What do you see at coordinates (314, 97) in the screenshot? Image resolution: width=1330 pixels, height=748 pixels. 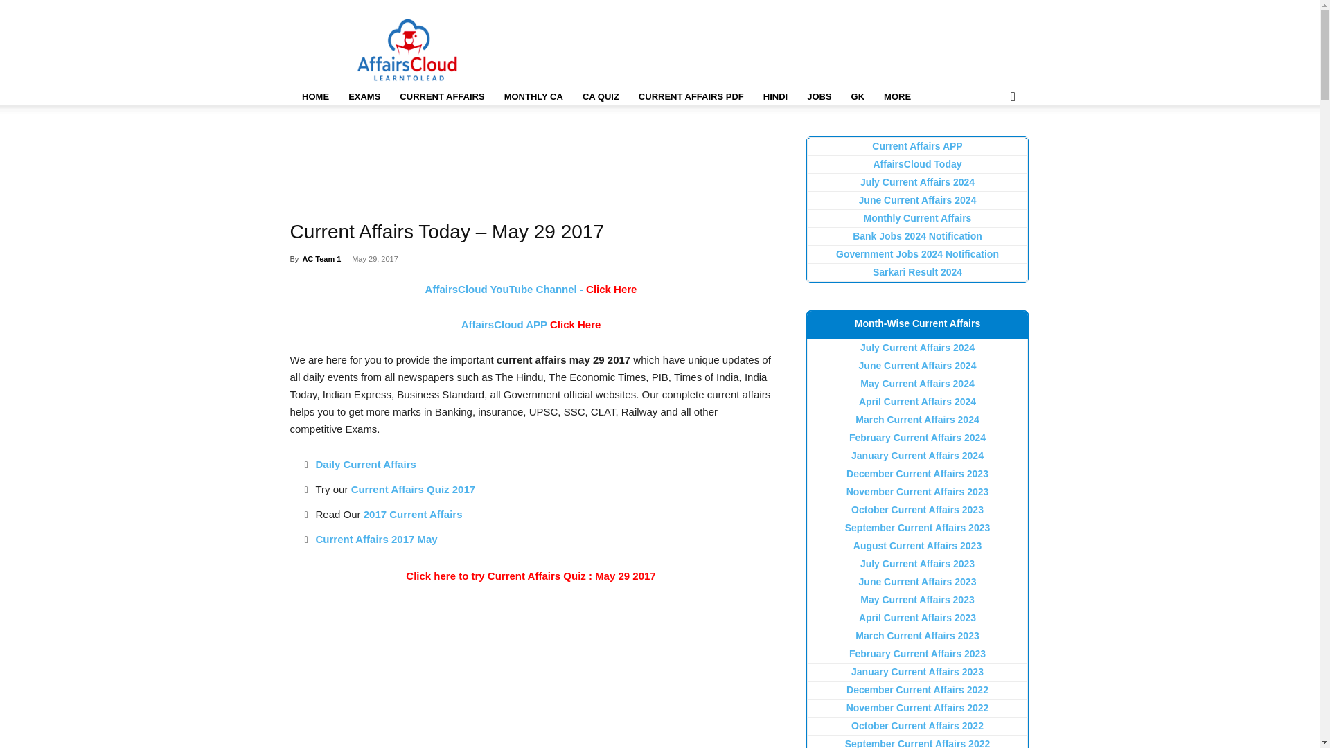 I see `Home` at bounding box center [314, 97].